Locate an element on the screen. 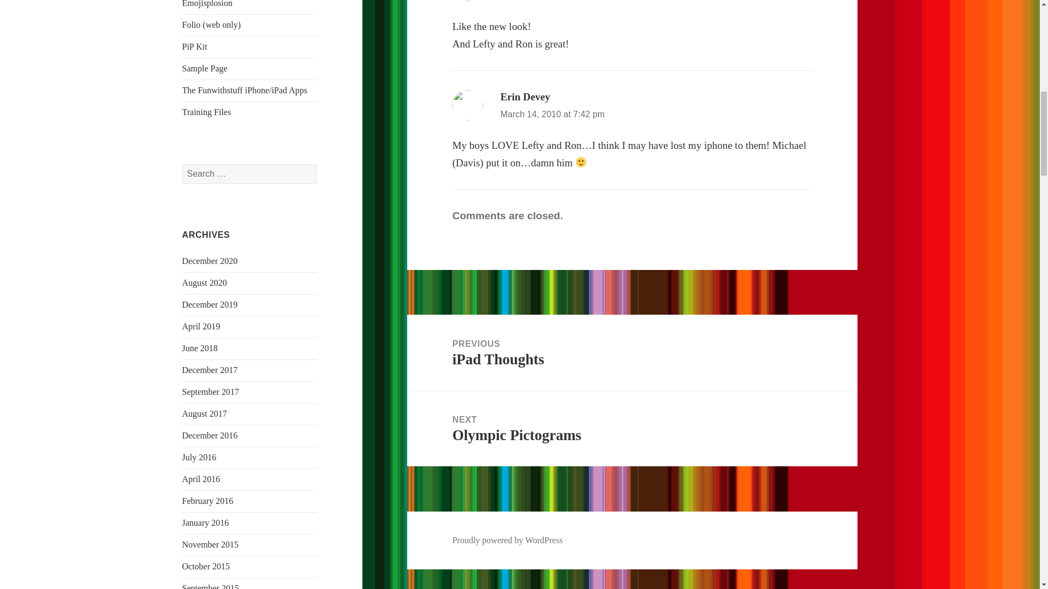 This screenshot has height=589, width=1048. October 2015 is located at coordinates (206, 566).